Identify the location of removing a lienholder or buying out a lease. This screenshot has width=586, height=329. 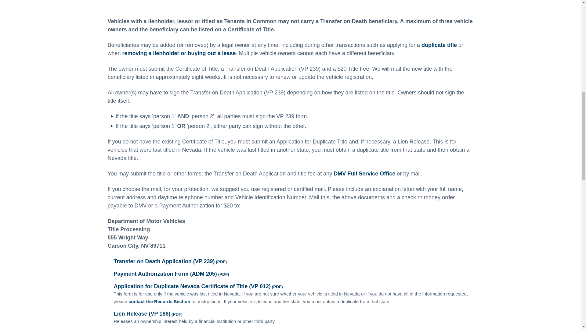
(179, 53).